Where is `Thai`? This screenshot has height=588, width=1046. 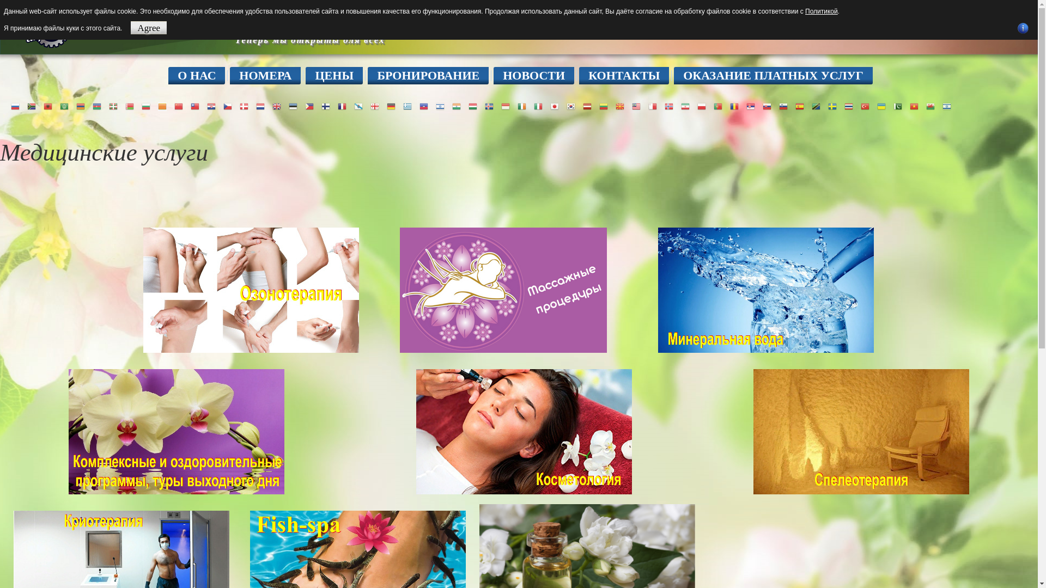 Thai is located at coordinates (849, 106).